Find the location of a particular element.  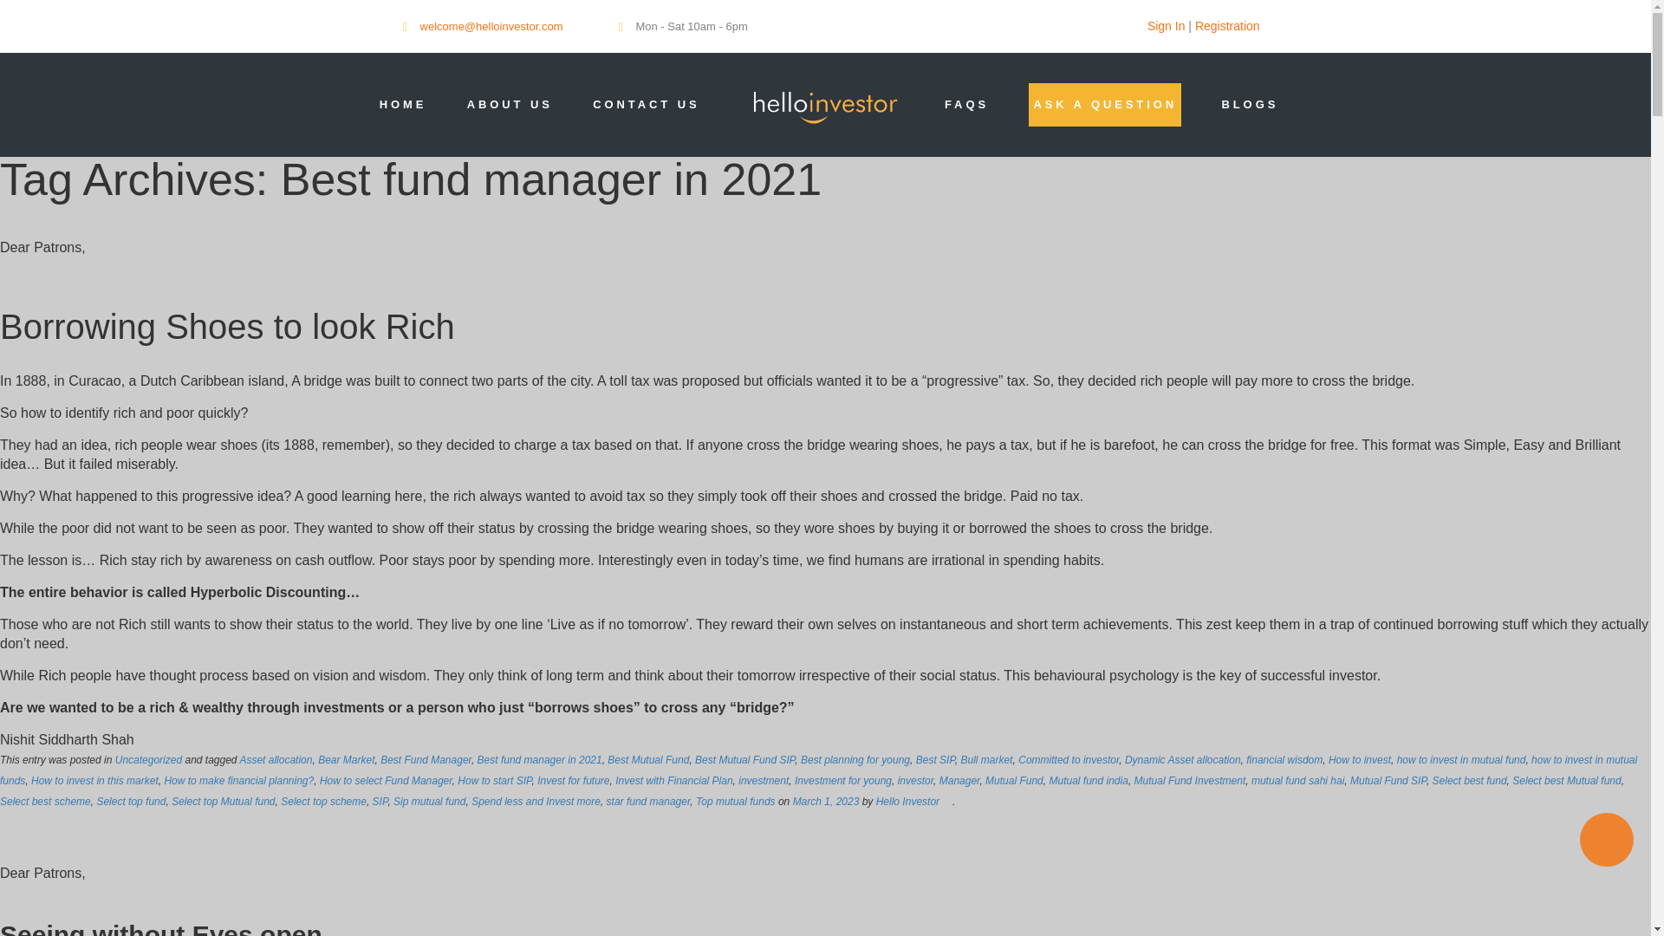

CONTACT US is located at coordinates (645, 104).